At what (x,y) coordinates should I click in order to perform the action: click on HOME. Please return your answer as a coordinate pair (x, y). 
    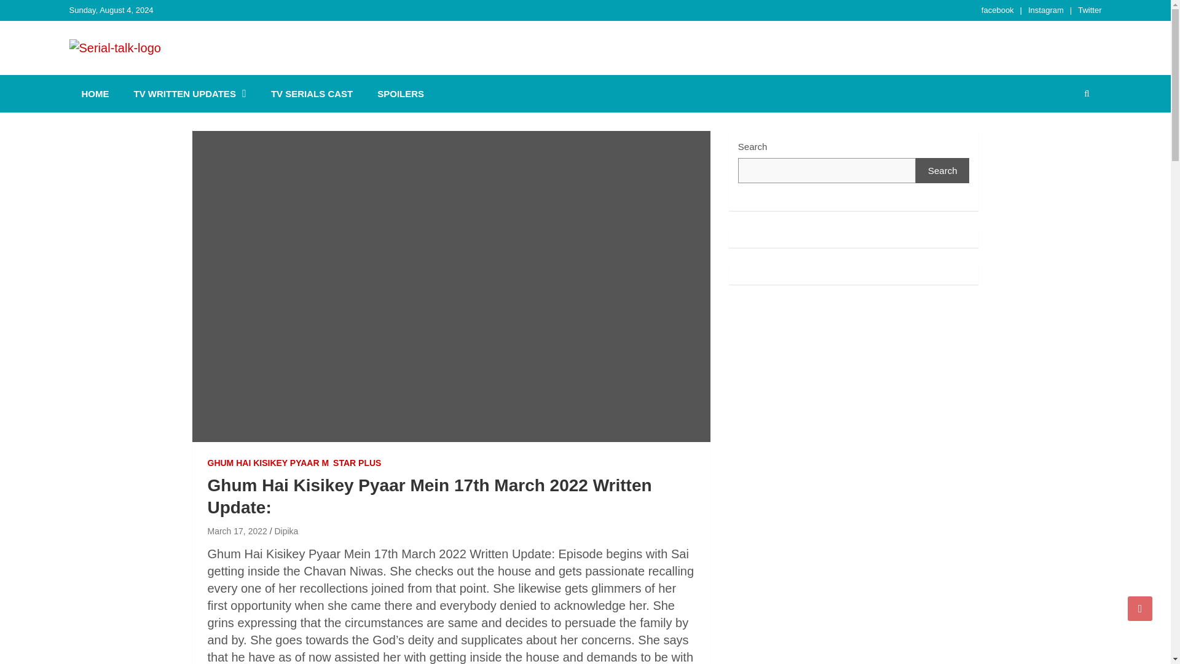
    Looking at the image, I should click on (95, 93).